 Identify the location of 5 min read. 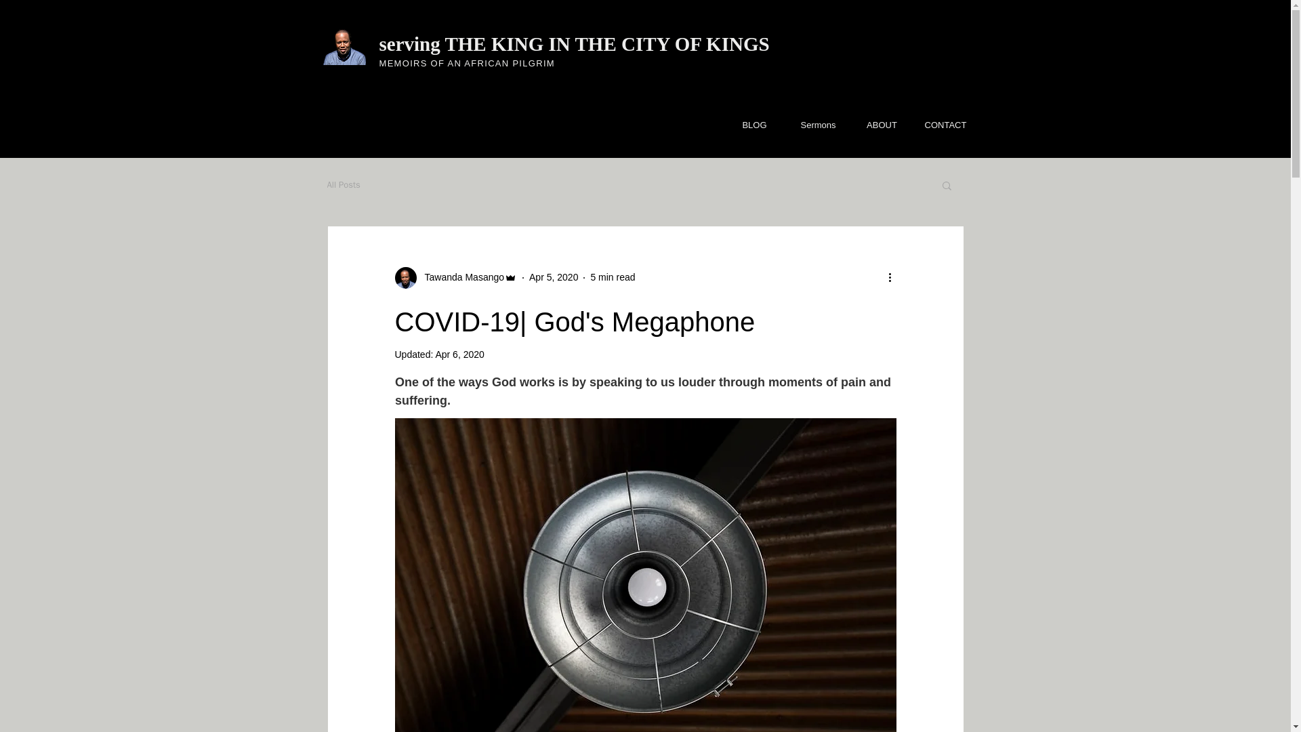
(613, 277).